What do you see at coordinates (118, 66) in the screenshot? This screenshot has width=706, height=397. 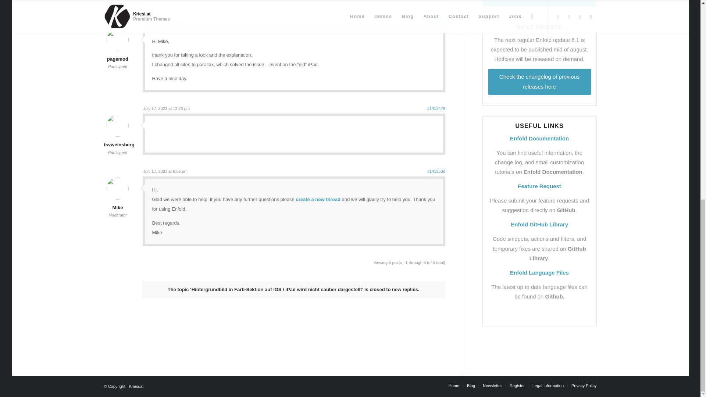 I see `Participant` at bounding box center [118, 66].